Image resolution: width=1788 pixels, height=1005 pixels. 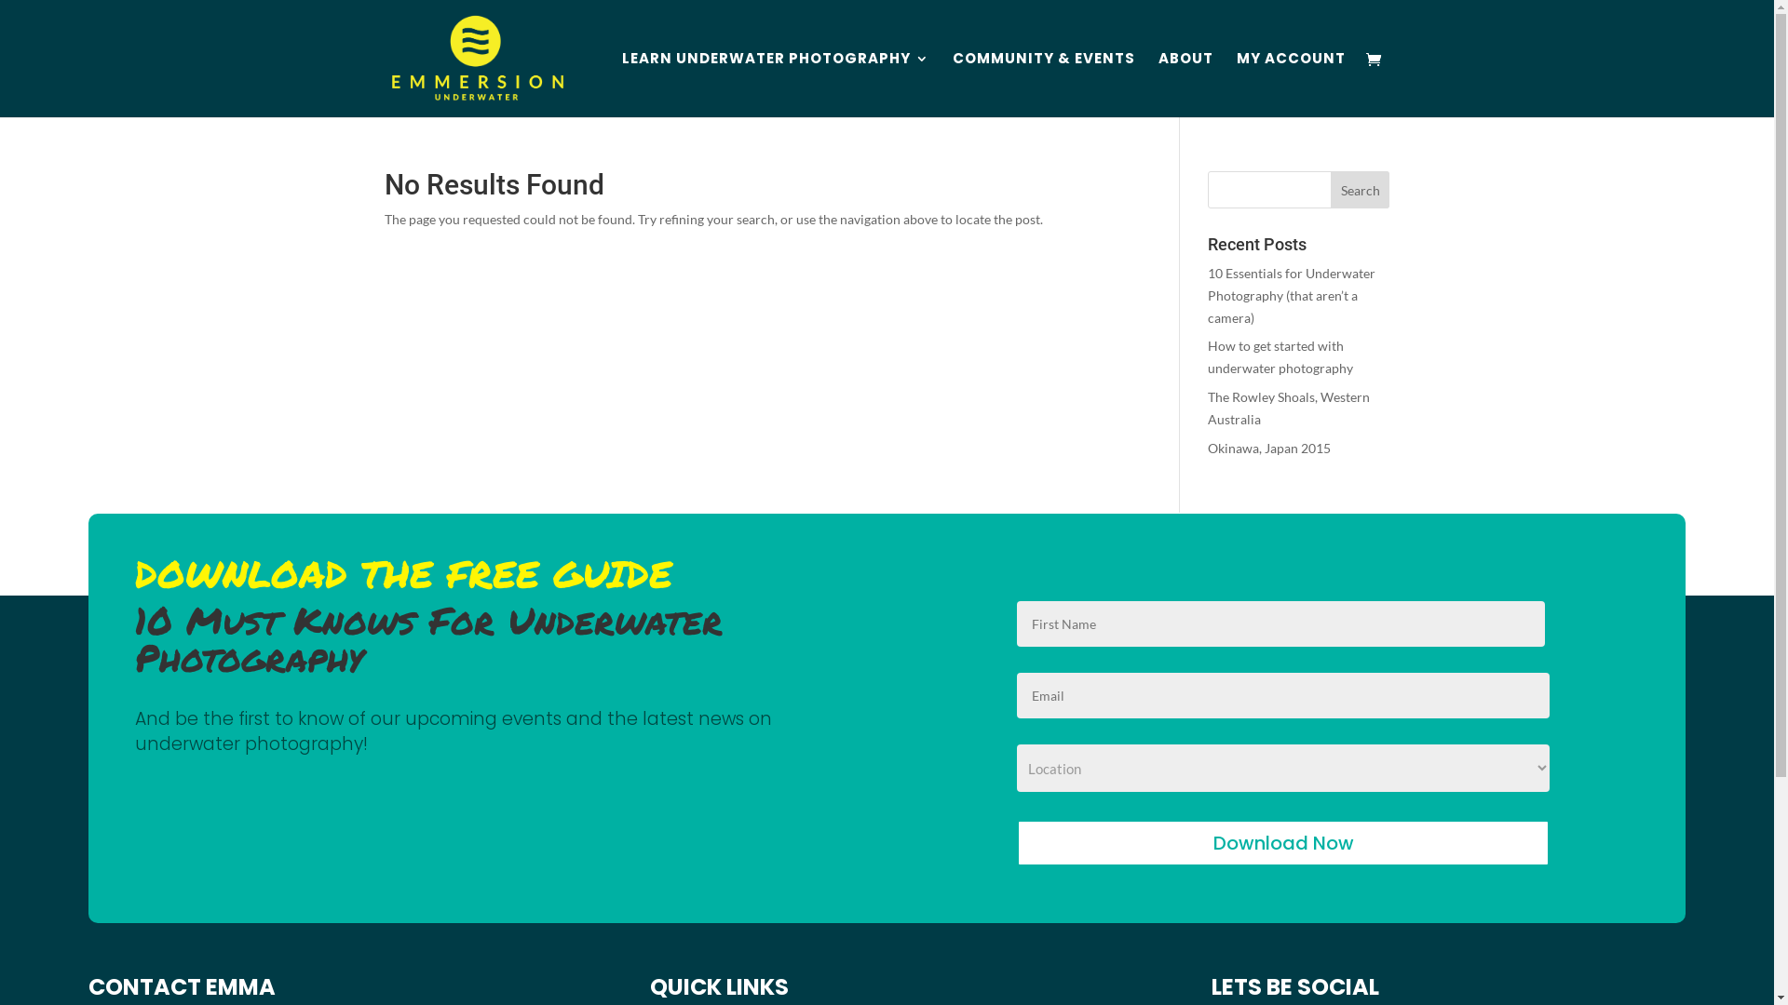 I want to click on The Rowley Shoals, Western Australia, so click(x=1289, y=408).